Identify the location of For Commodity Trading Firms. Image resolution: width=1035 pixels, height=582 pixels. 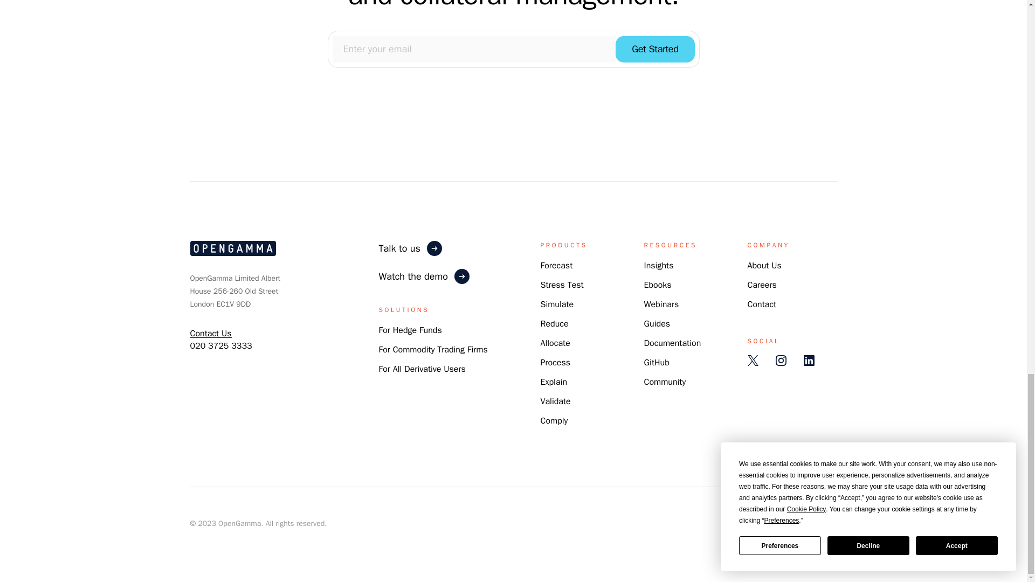
(433, 349).